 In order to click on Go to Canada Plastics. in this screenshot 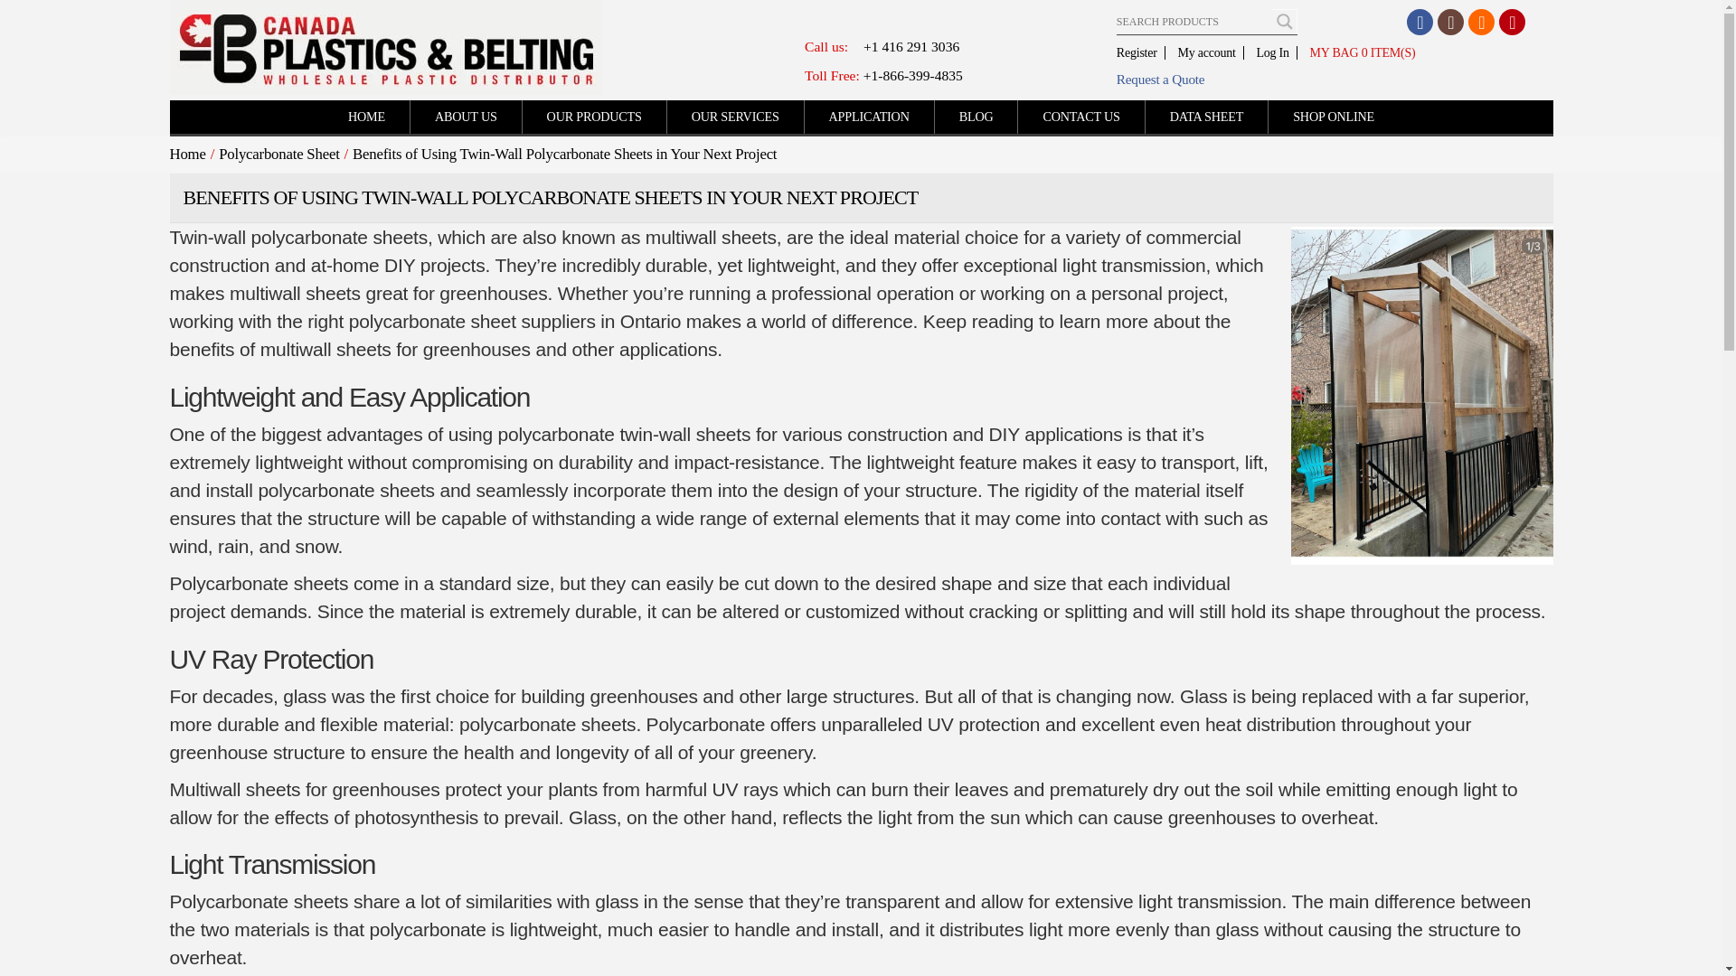, I will do `click(188, 154)`.